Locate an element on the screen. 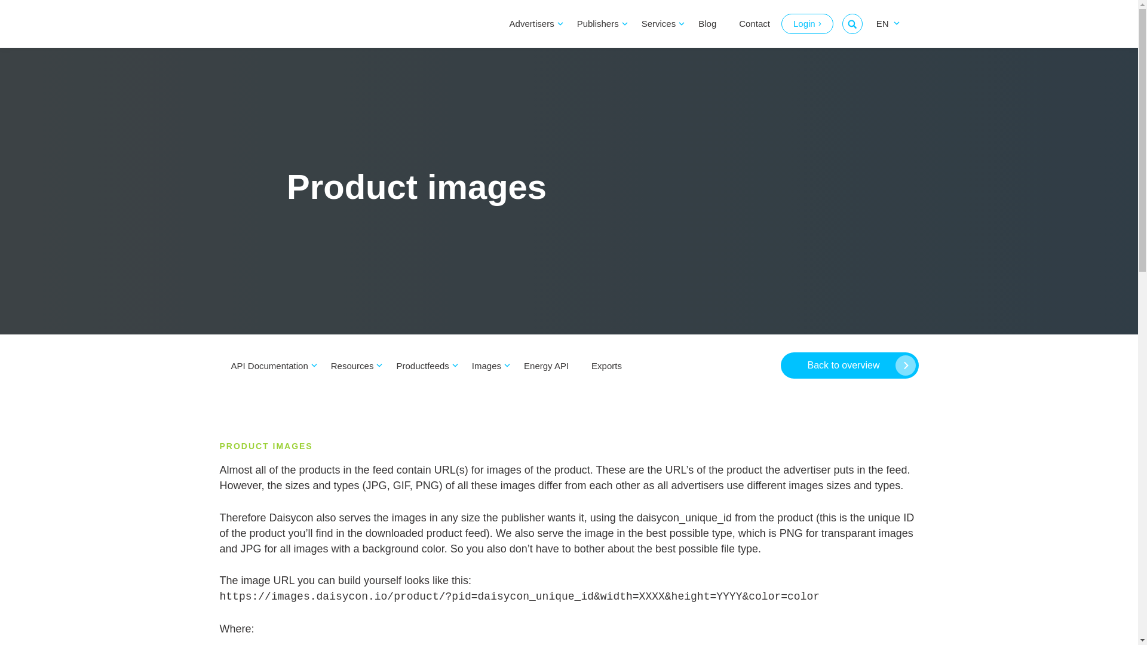 This screenshot has height=645, width=1147. API Documentation is located at coordinates (270, 365).